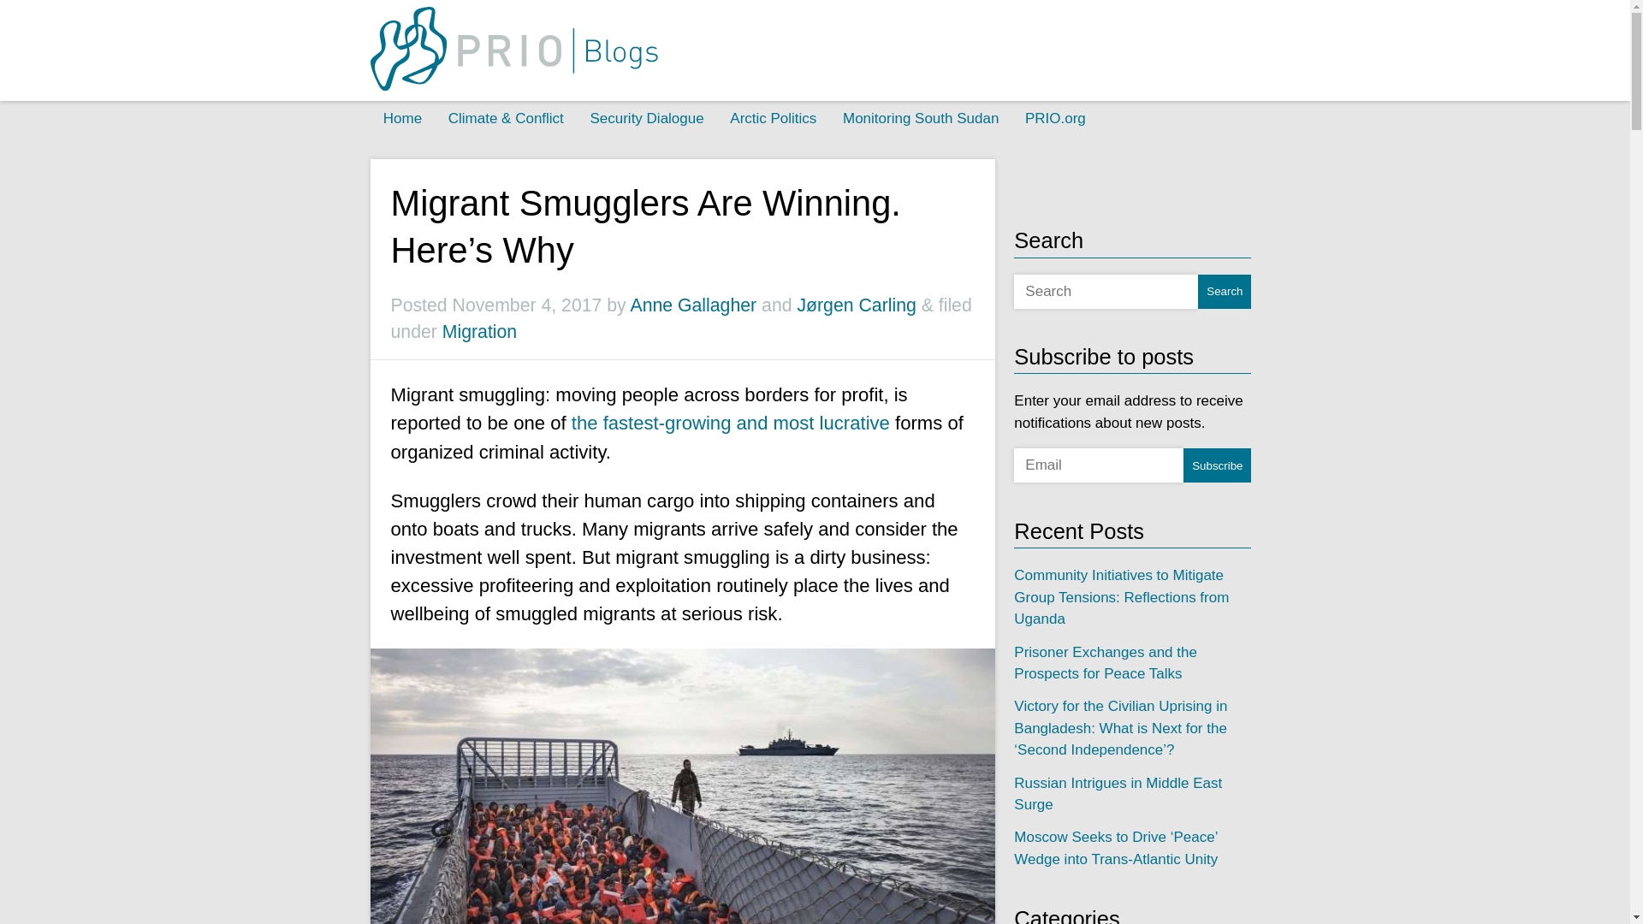  I want to click on Anne Gallagher, so click(692, 305).